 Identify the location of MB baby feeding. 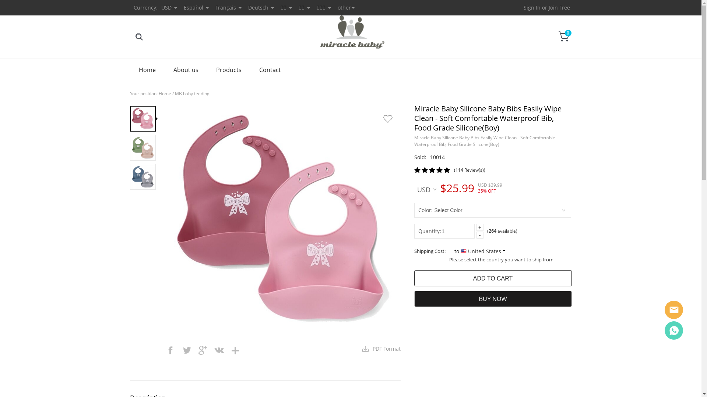
(192, 93).